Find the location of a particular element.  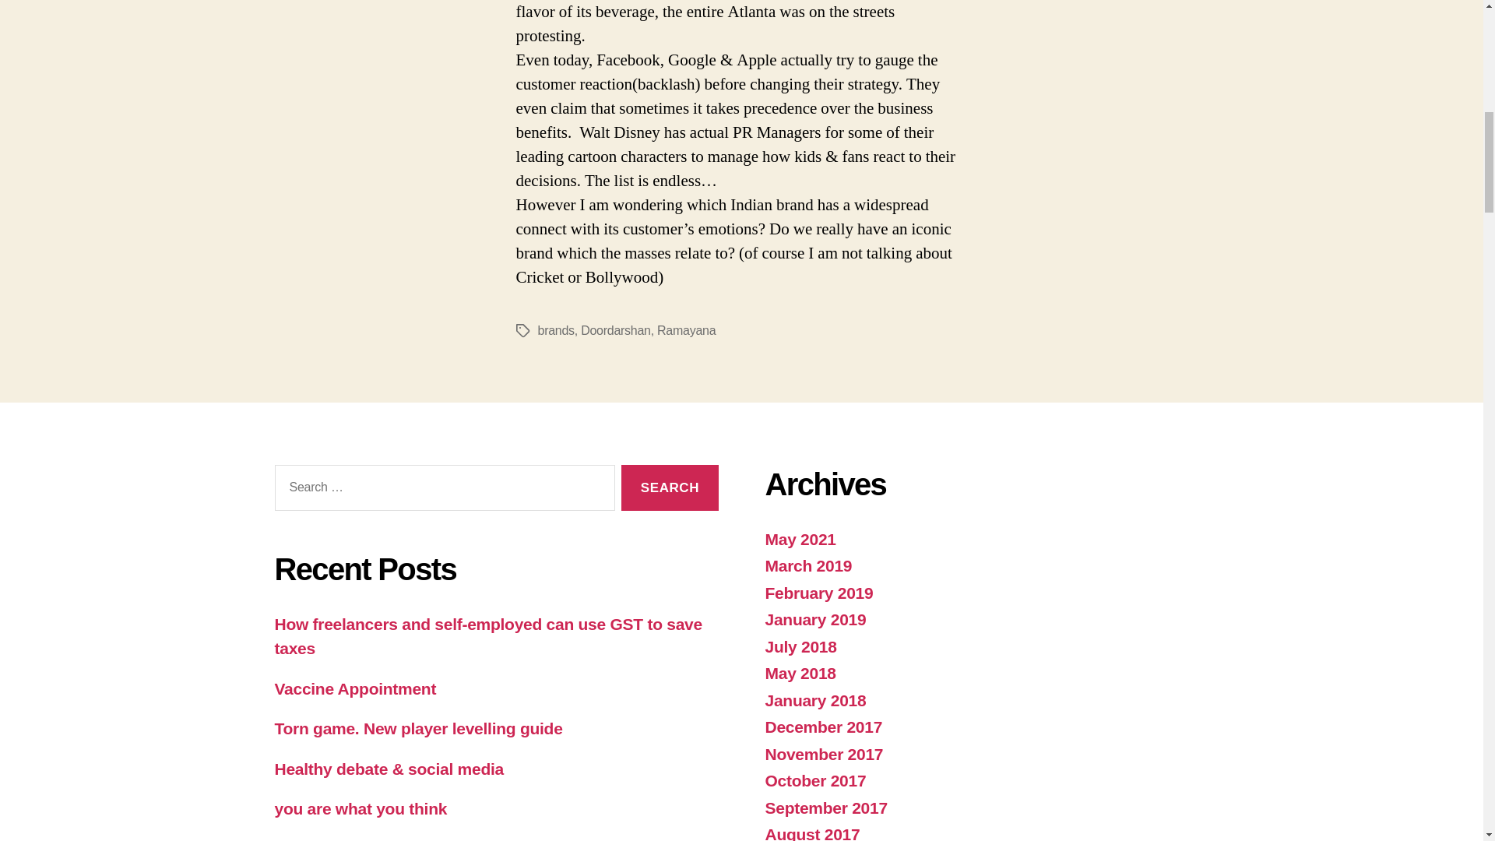

May 2021 is located at coordinates (800, 539).